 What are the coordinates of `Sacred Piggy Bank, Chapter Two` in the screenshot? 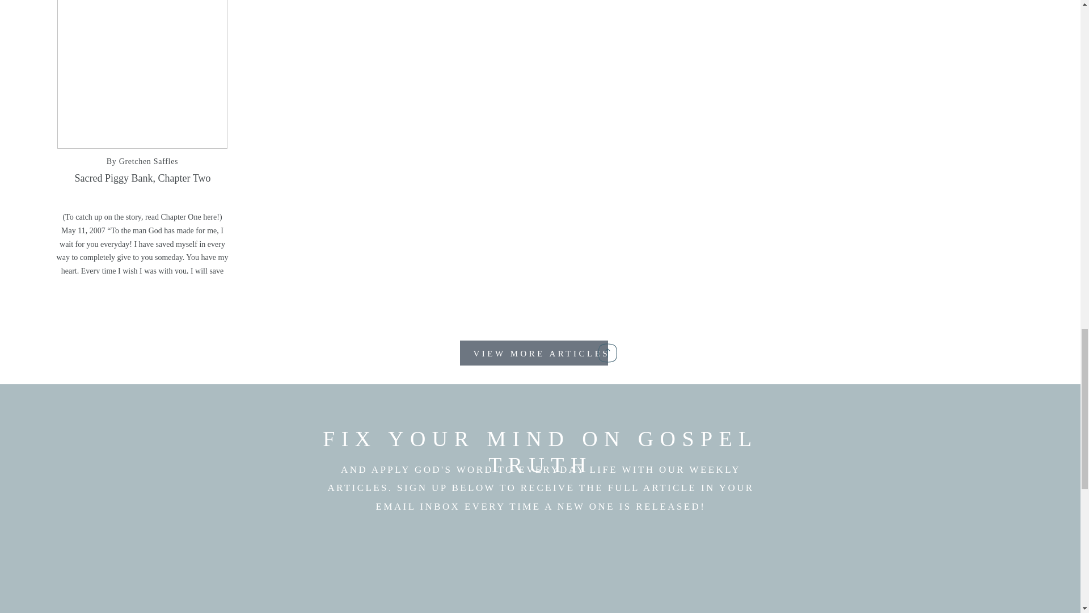 It's located at (143, 178).